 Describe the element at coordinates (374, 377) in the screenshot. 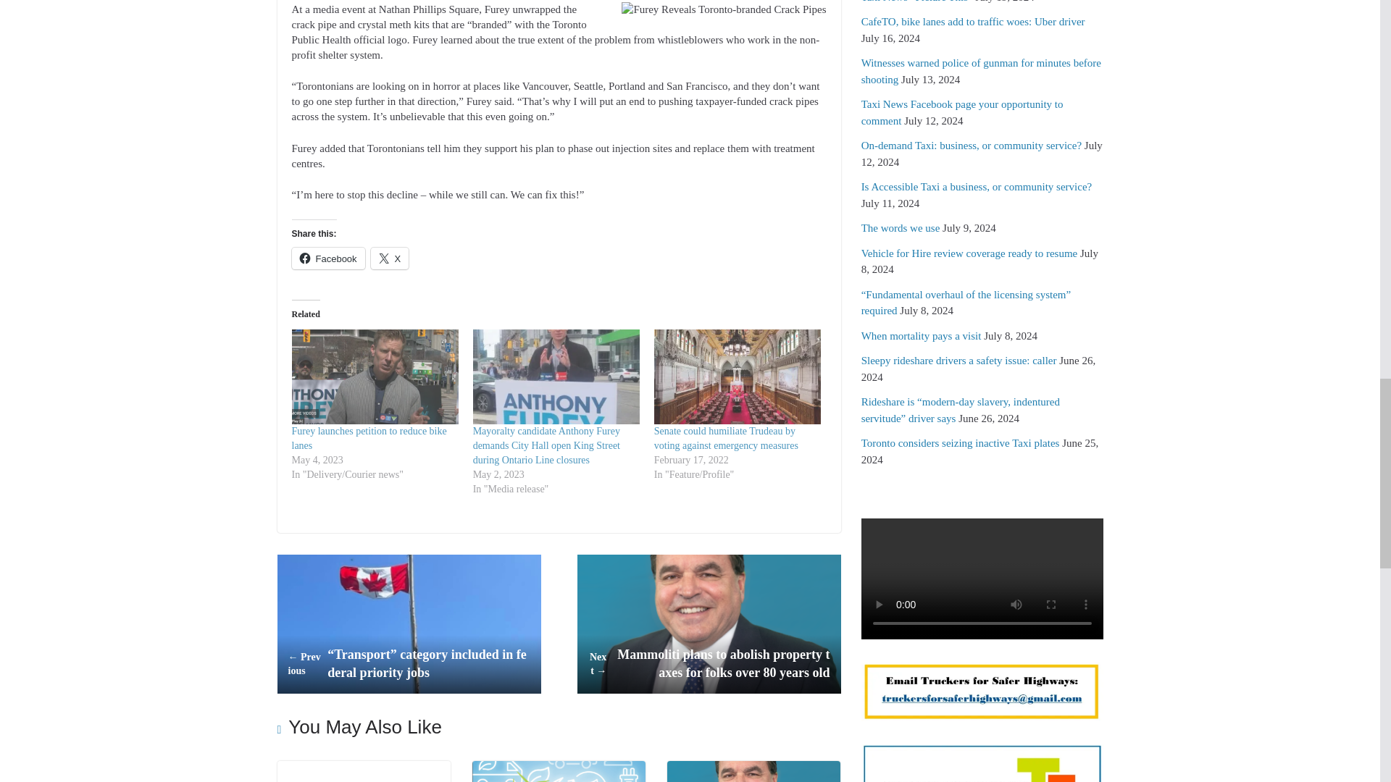

I see `Furey launches petition to reduce bike lanes` at that location.